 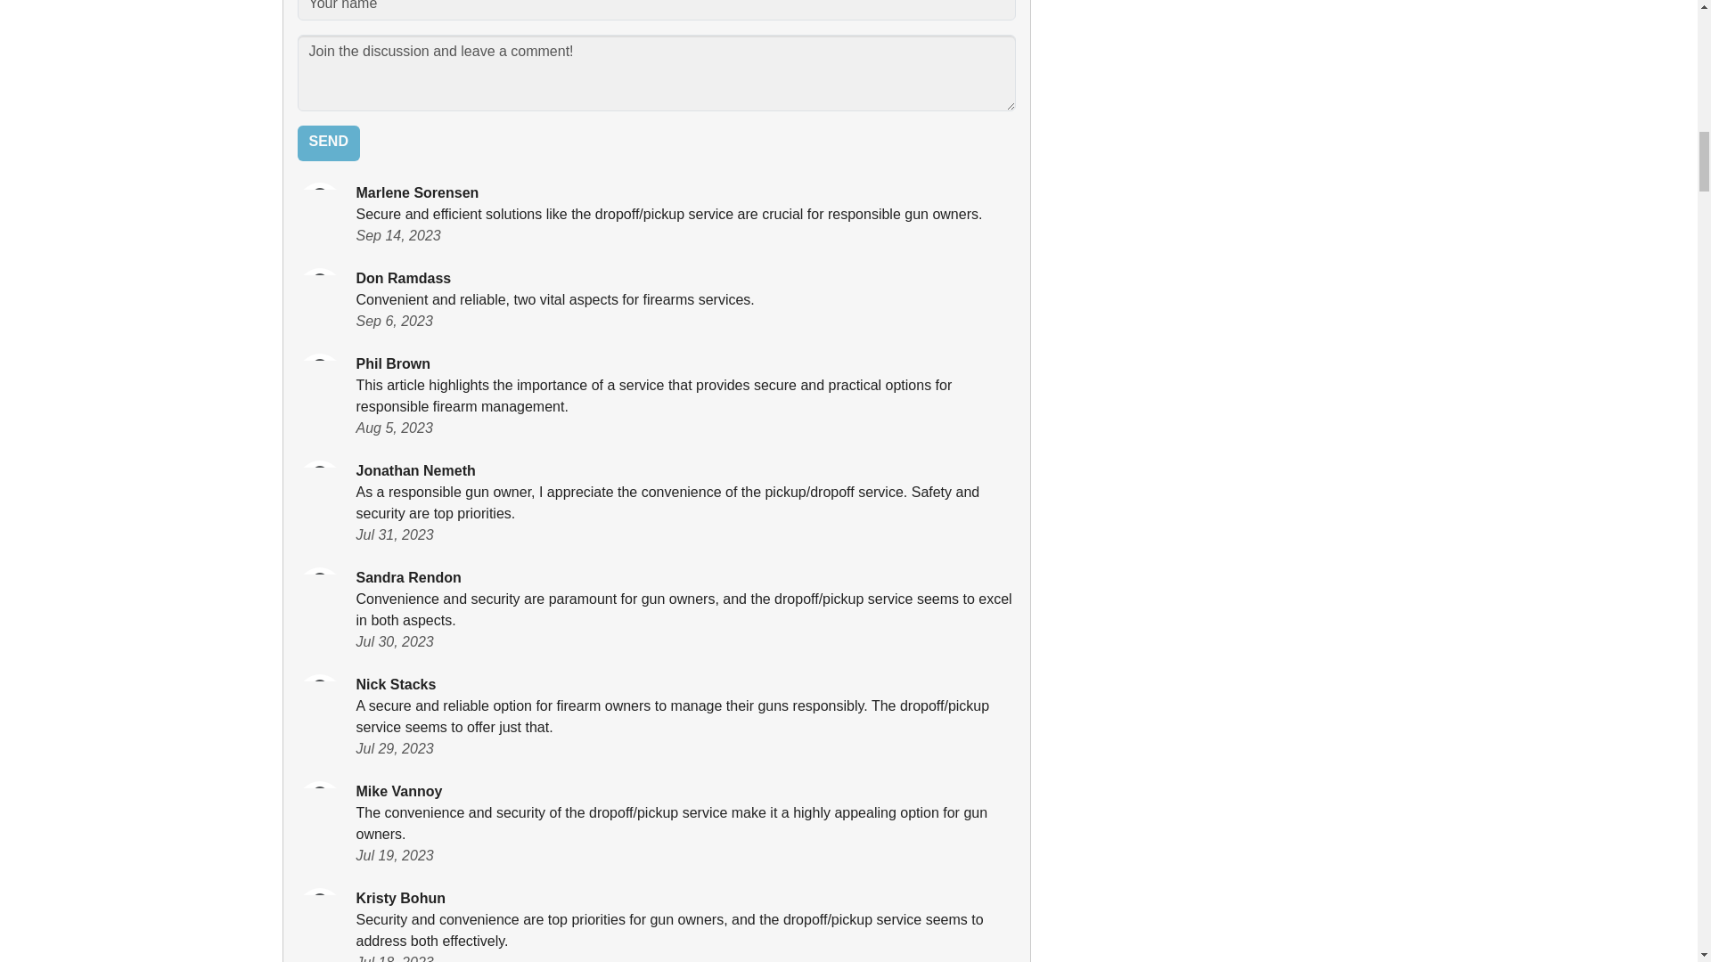 What do you see at coordinates (328, 143) in the screenshot?
I see `Send` at bounding box center [328, 143].